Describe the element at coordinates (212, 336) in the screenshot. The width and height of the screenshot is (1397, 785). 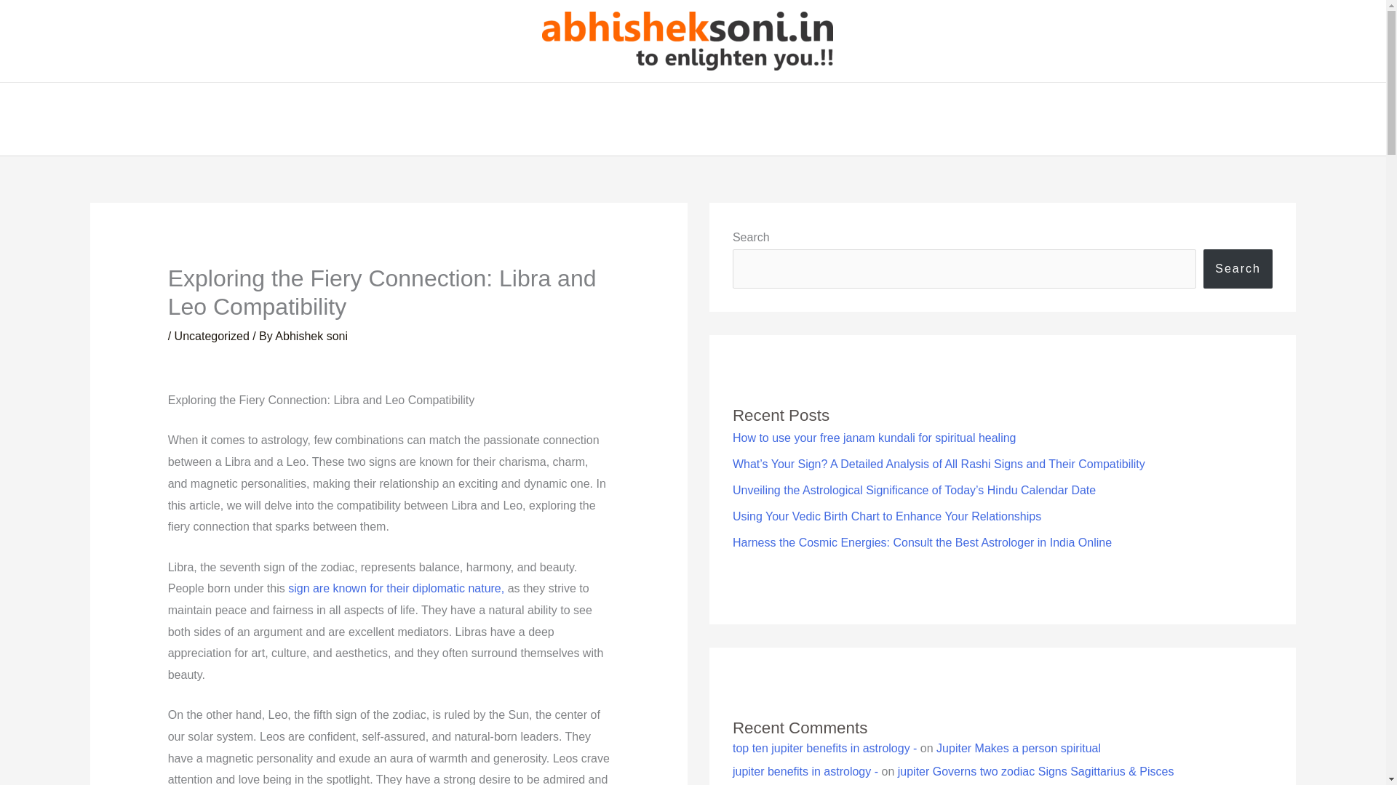
I see `Uncategorized` at that location.